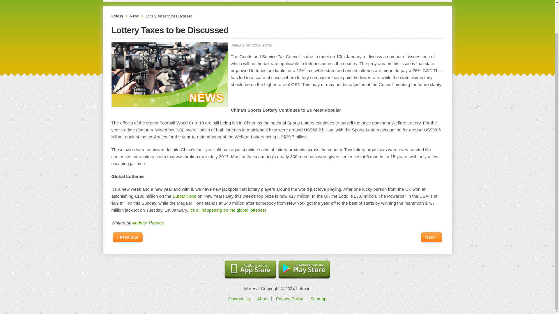 This screenshot has width=559, height=314. What do you see at coordinates (114, 1) in the screenshot?
I see `Kerala` at bounding box center [114, 1].